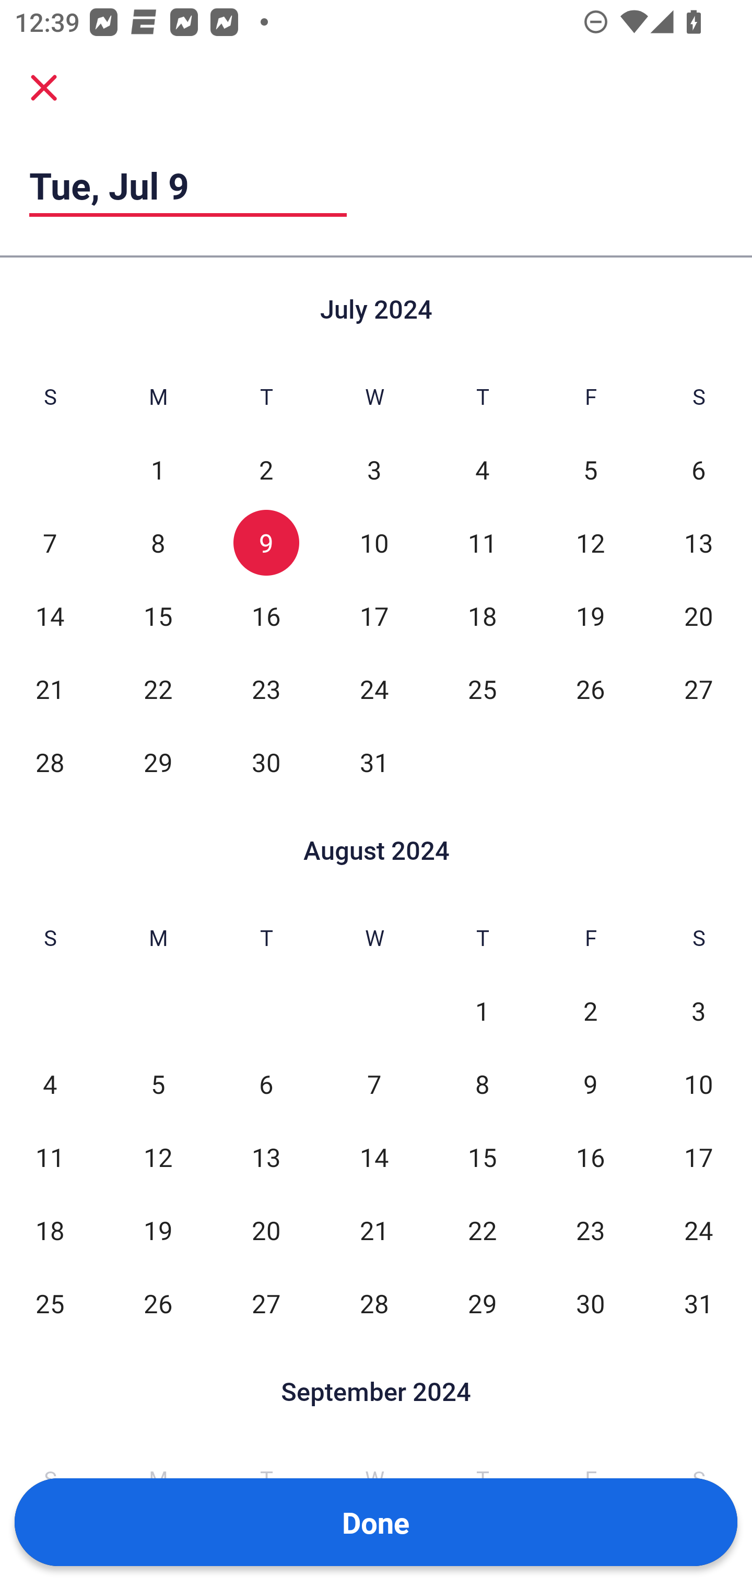 The width and height of the screenshot is (752, 1588). I want to click on 28 Sun, Jul 28, Not Selected, so click(50, 762).